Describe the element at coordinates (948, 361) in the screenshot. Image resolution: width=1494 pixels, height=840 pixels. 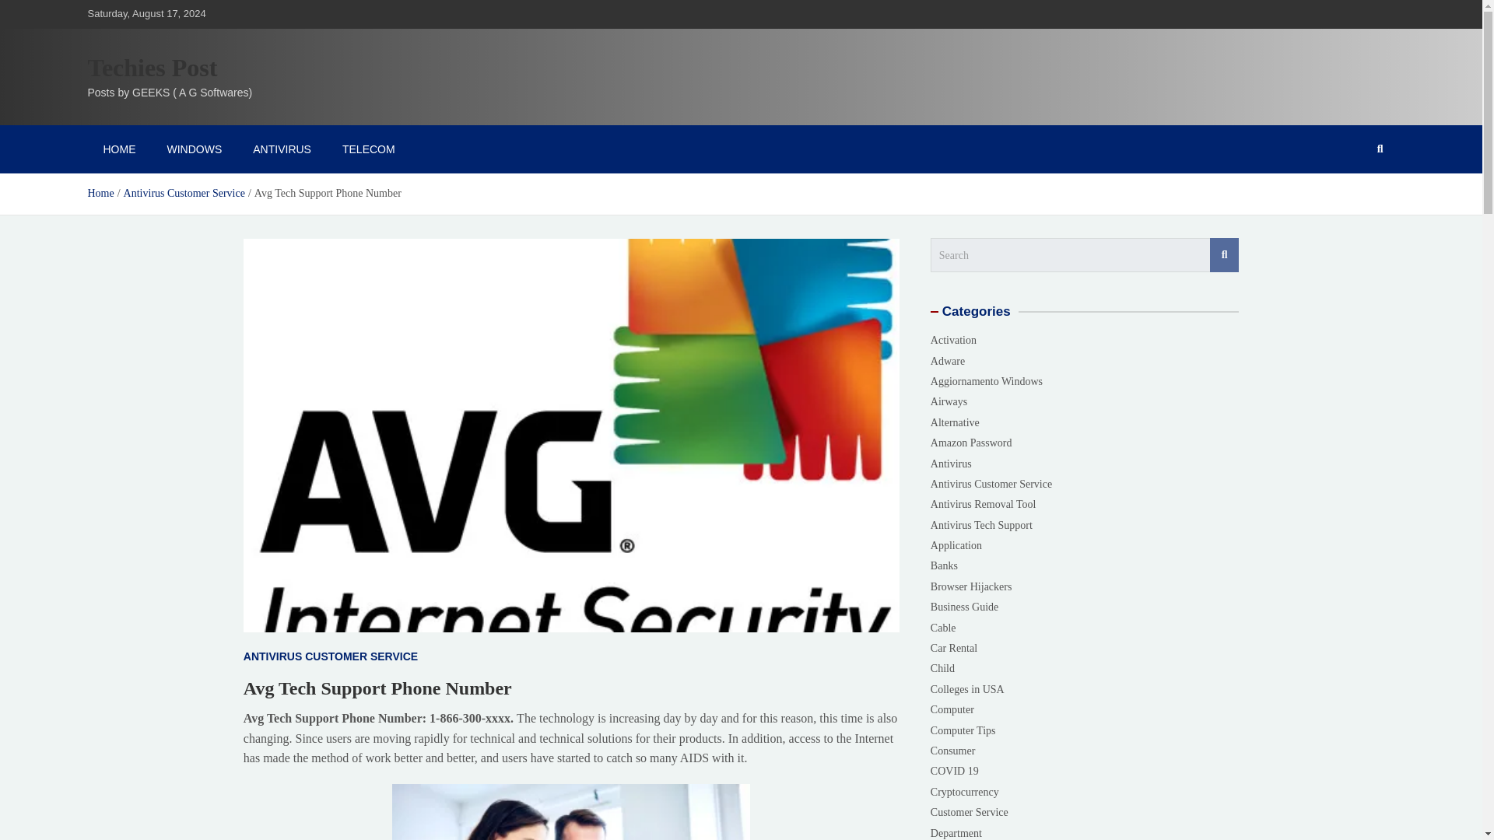
I see `Adware` at that location.